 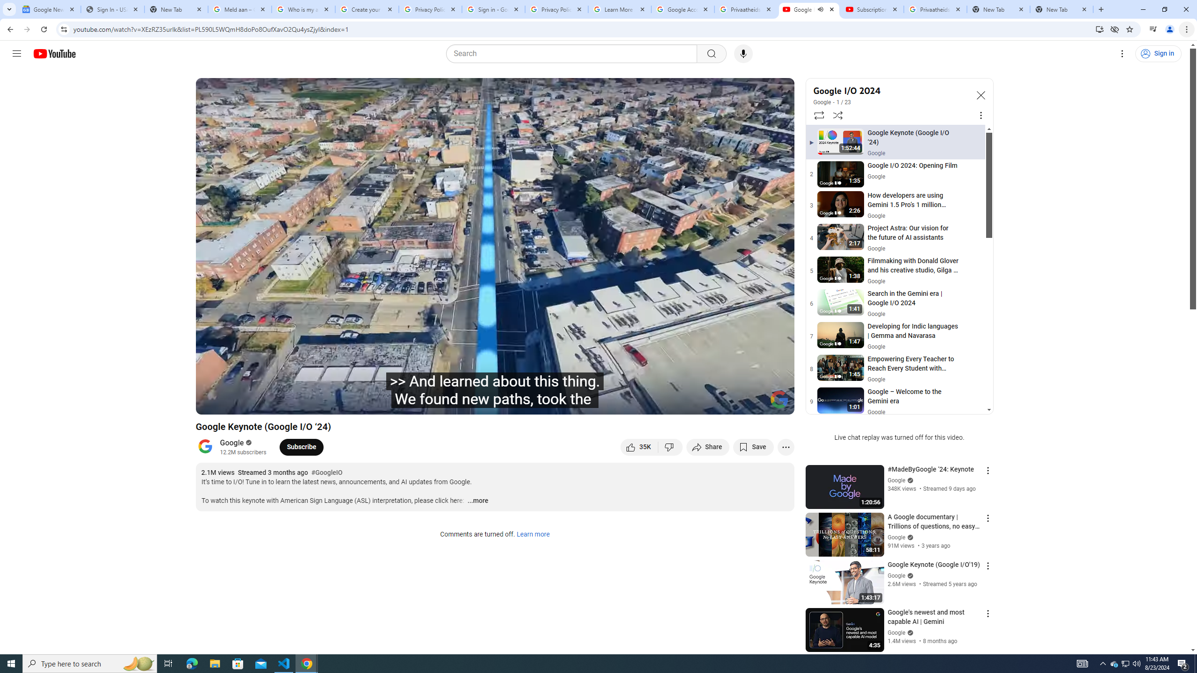 I want to click on Collapse, so click(x=980, y=95).